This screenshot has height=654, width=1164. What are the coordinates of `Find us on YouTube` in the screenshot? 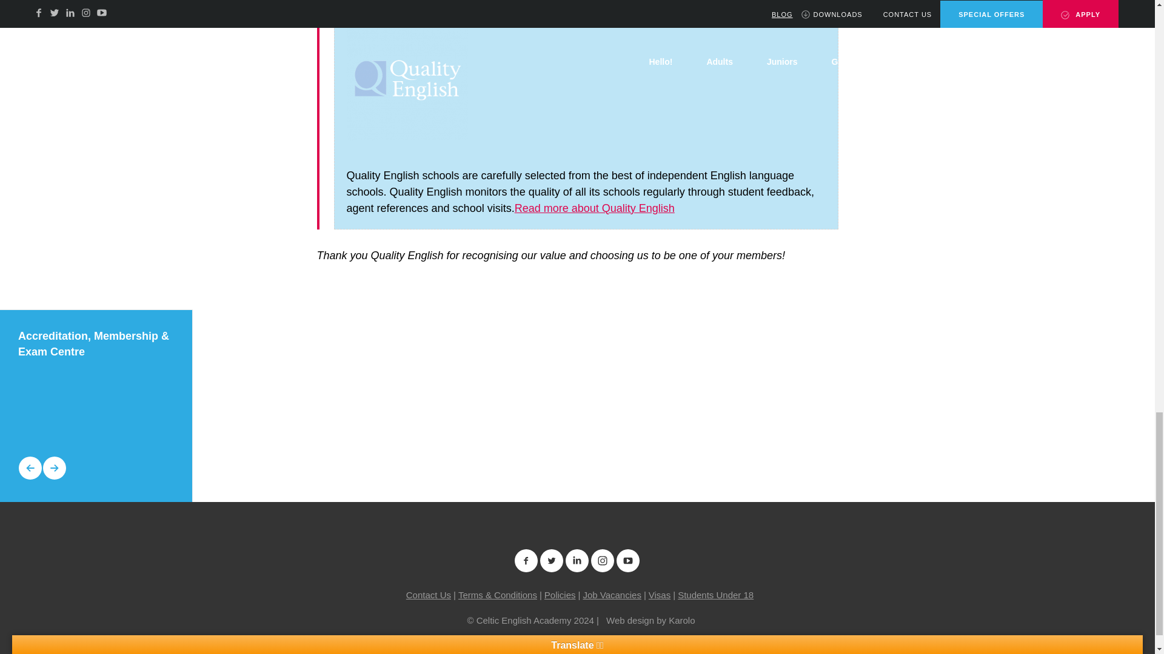 It's located at (628, 561).